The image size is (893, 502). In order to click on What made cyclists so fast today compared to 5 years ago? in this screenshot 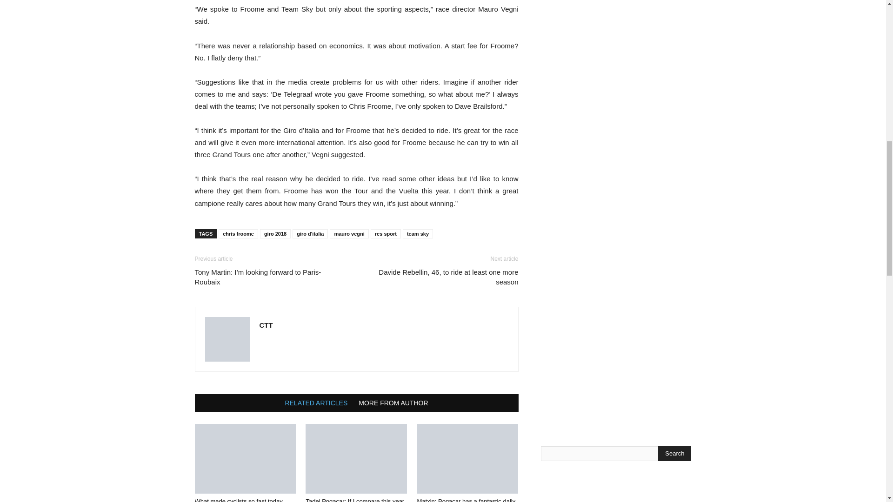, I will do `click(238, 500)`.